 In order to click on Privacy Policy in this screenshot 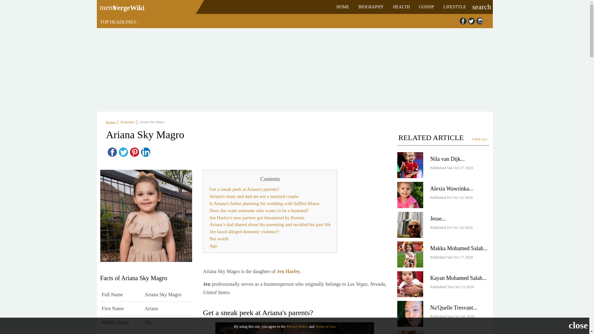, I will do `click(297, 326)`.